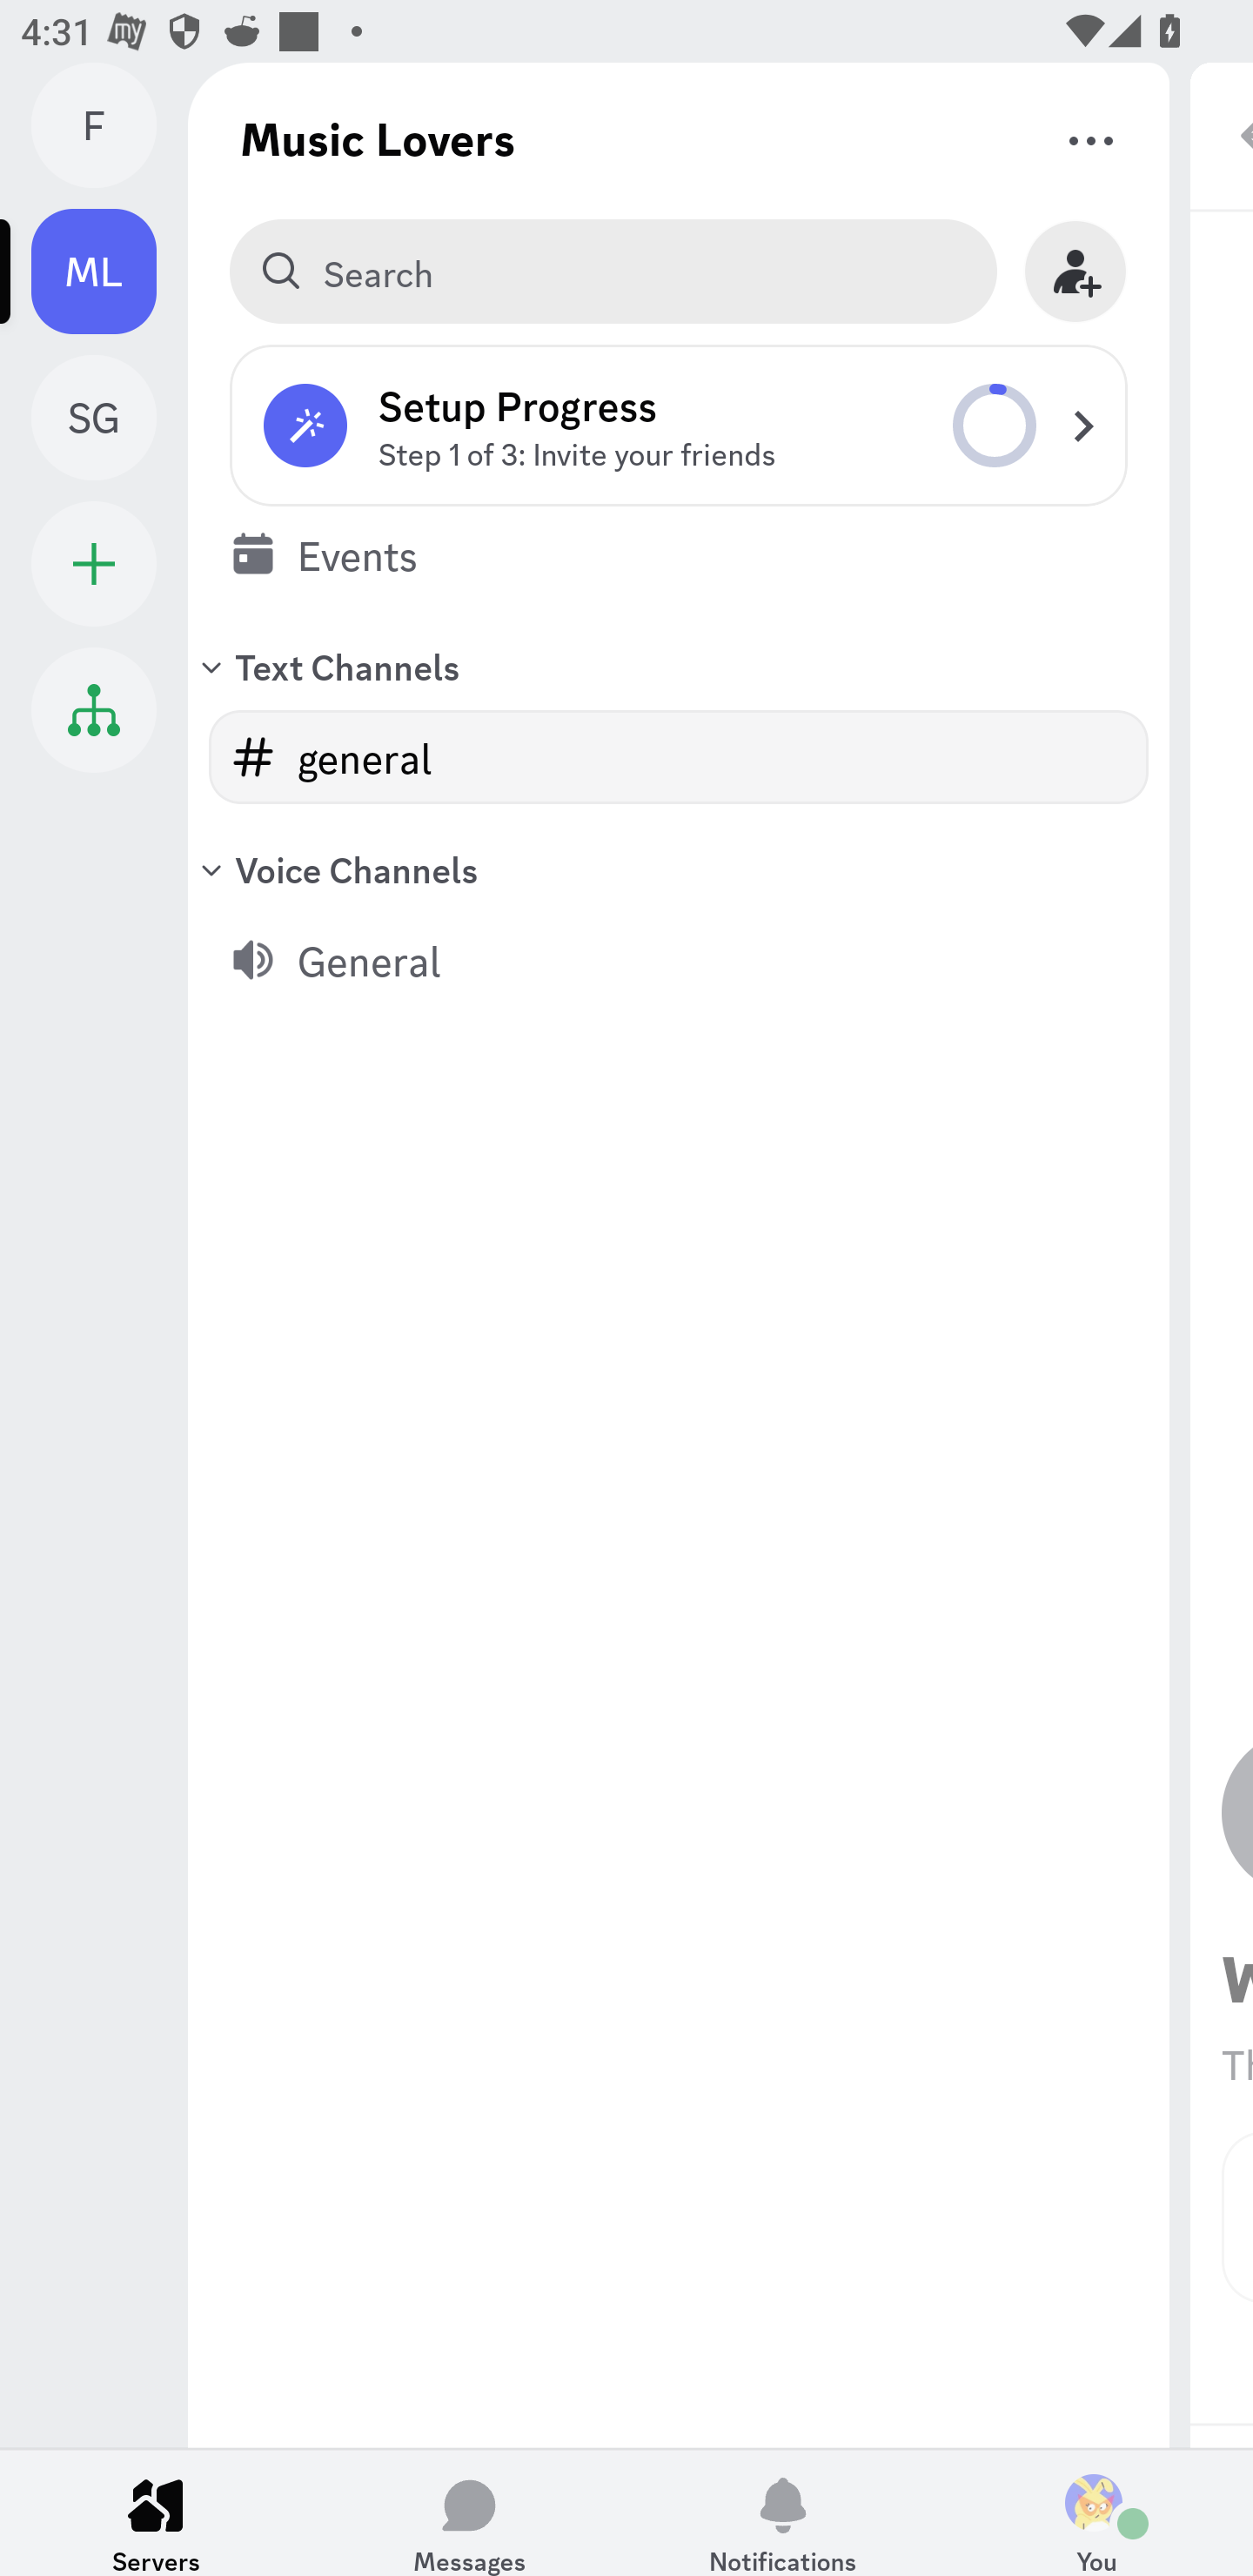 This screenshot has width=1253, height=2576. Describe the element at coordinates (110, 125) in the screenshot. I see `  Friends F` at that location.